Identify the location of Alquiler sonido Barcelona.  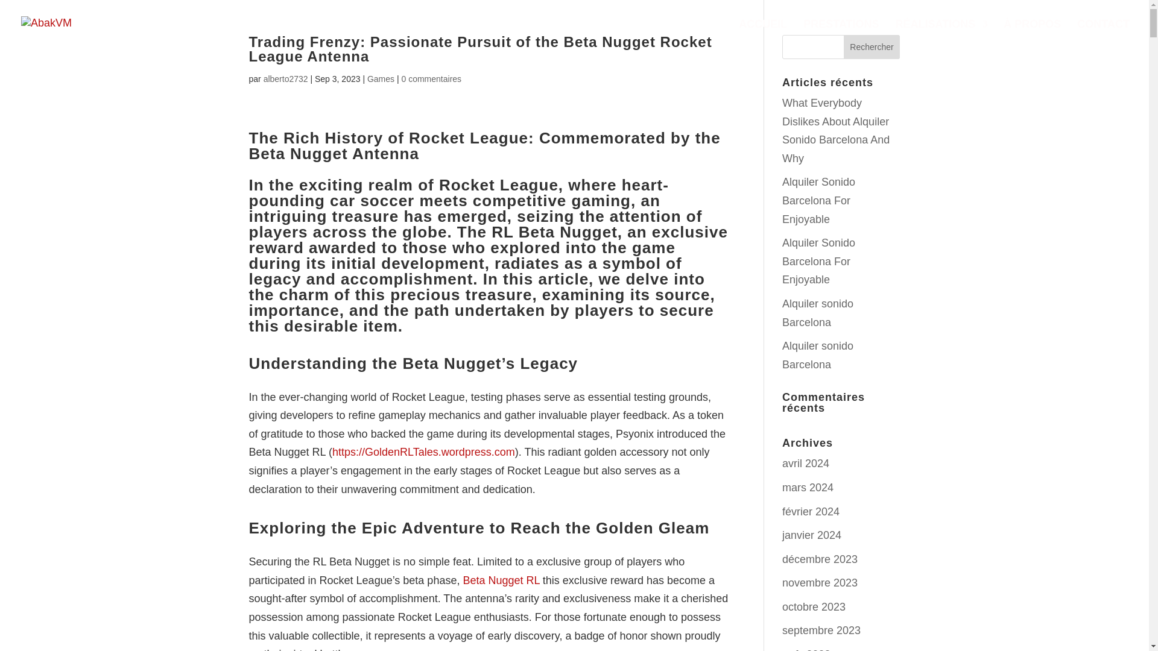
(818, 354).